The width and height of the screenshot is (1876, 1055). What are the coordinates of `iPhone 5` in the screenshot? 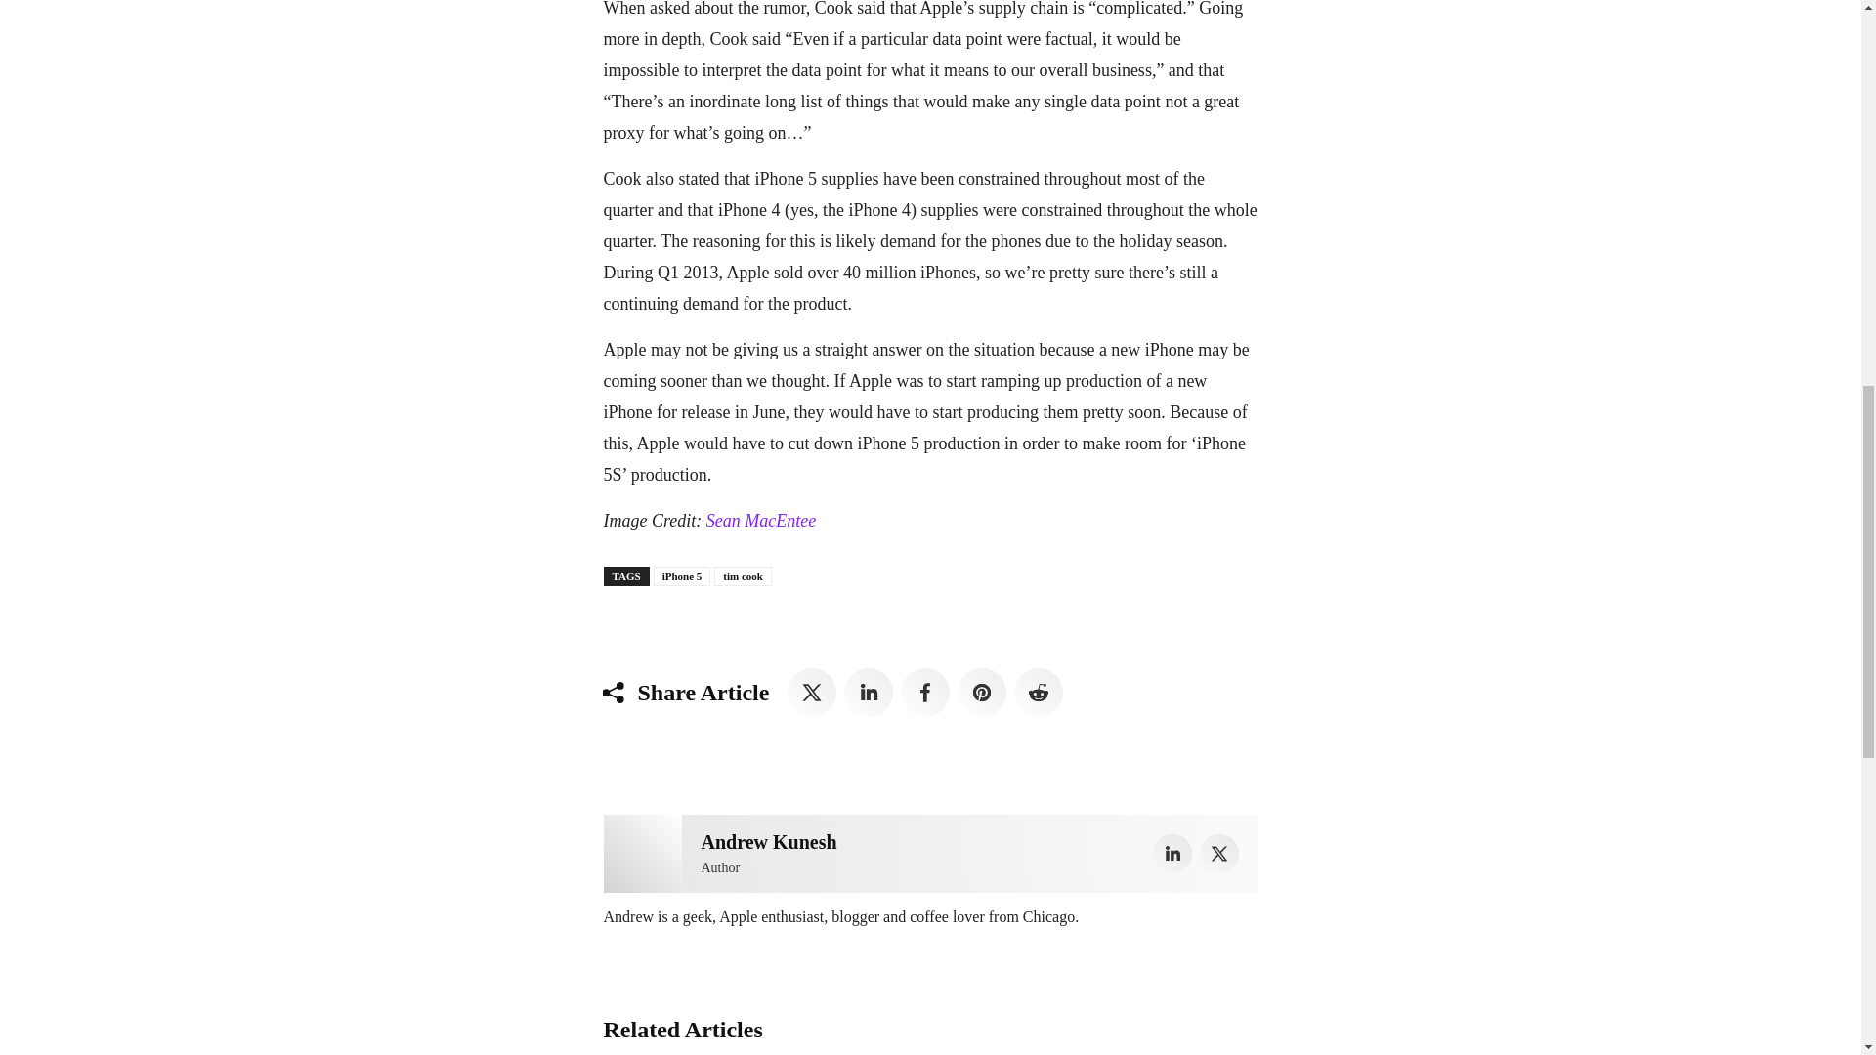 It's located at (682, 576).